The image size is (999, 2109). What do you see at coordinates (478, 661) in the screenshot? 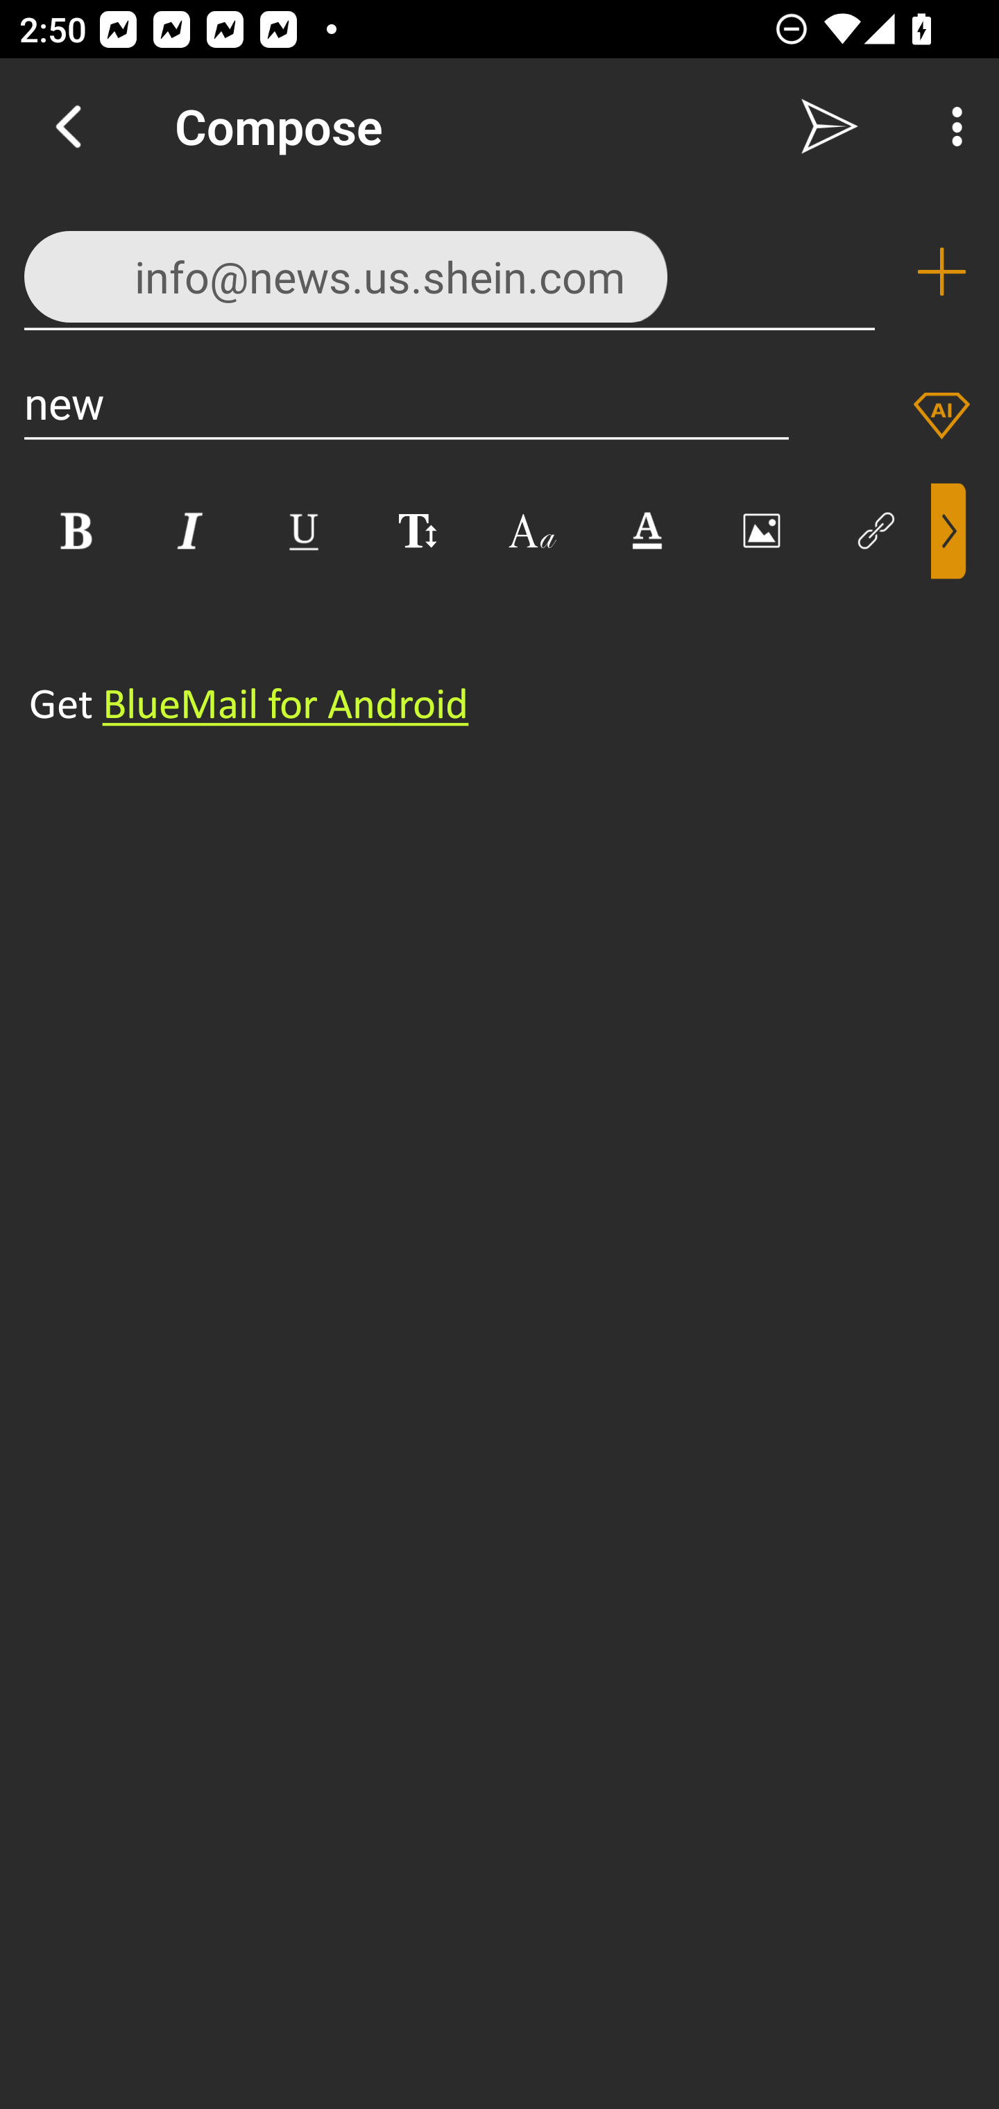
I see `

⁣Get BlueMail for Android ​` at bounding box center [478, 661].